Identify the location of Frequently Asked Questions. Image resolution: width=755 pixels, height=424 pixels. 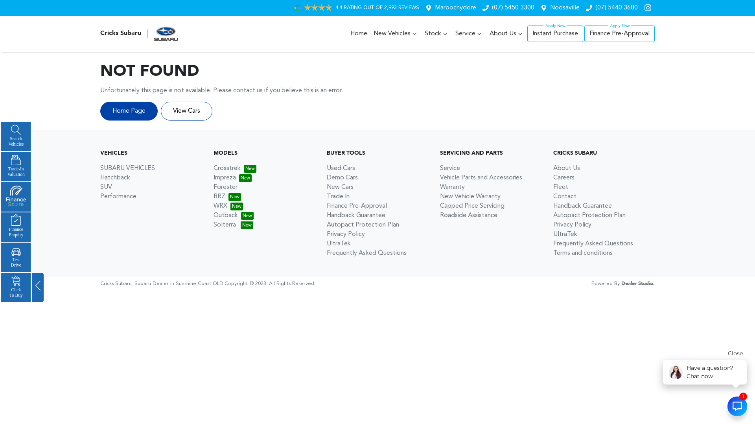
(593, 243).